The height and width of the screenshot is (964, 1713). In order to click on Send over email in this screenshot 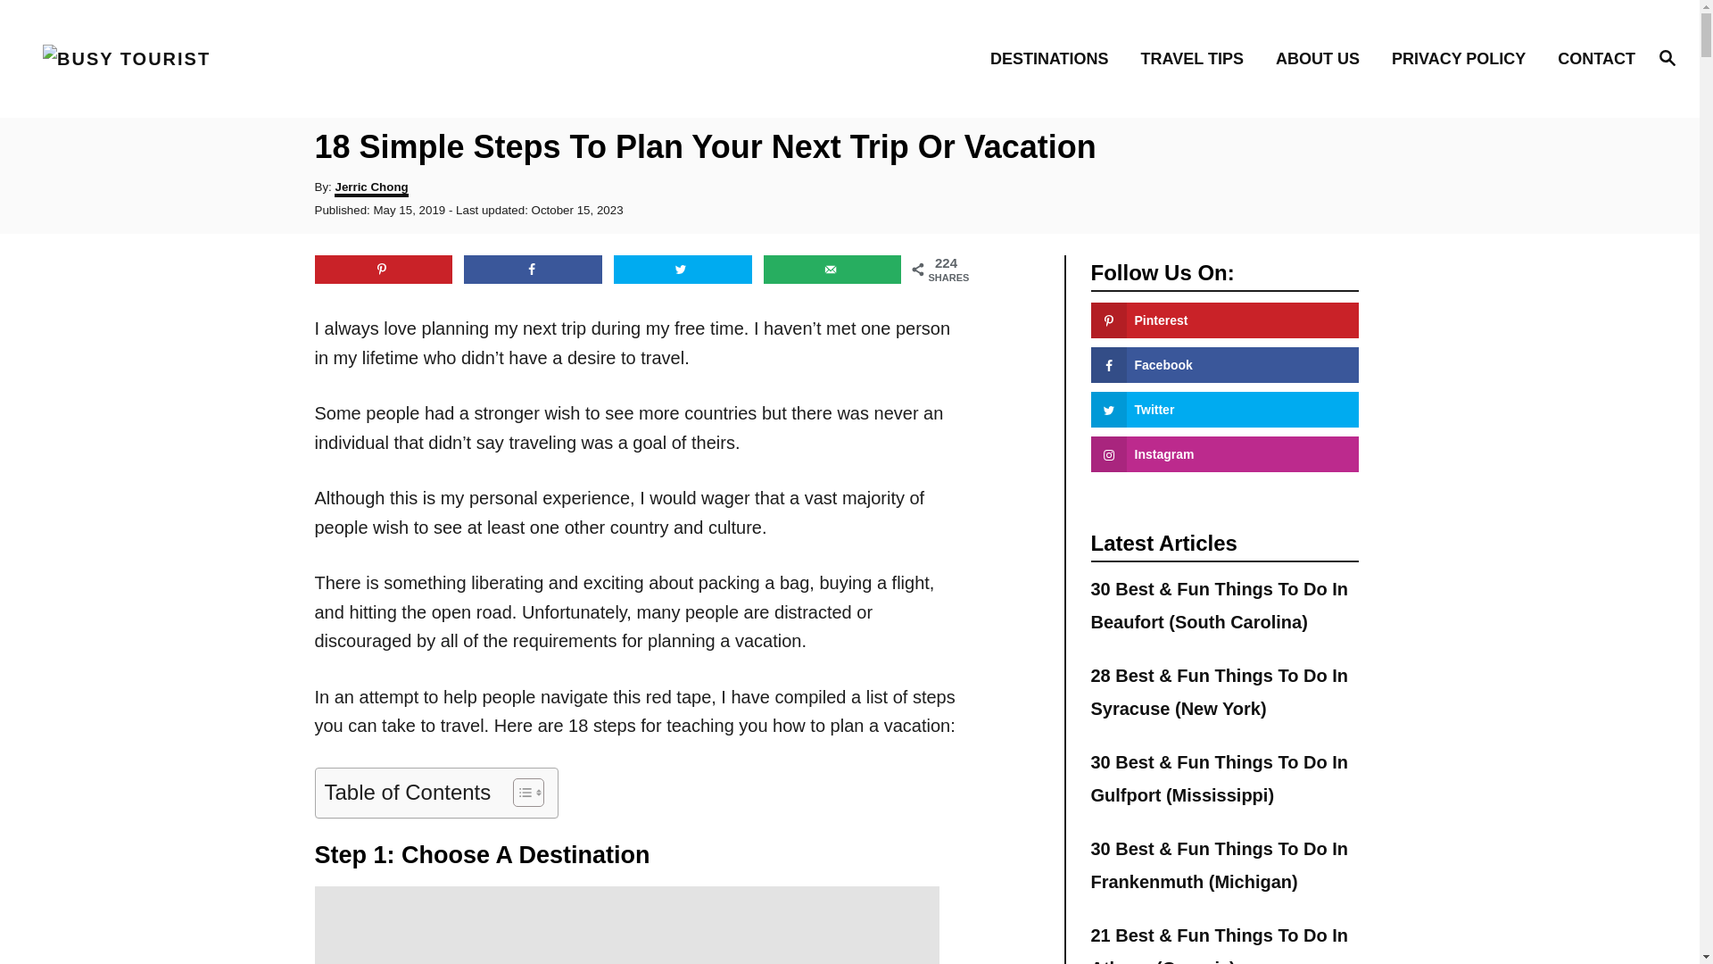, I will do `click(833, 270)`.